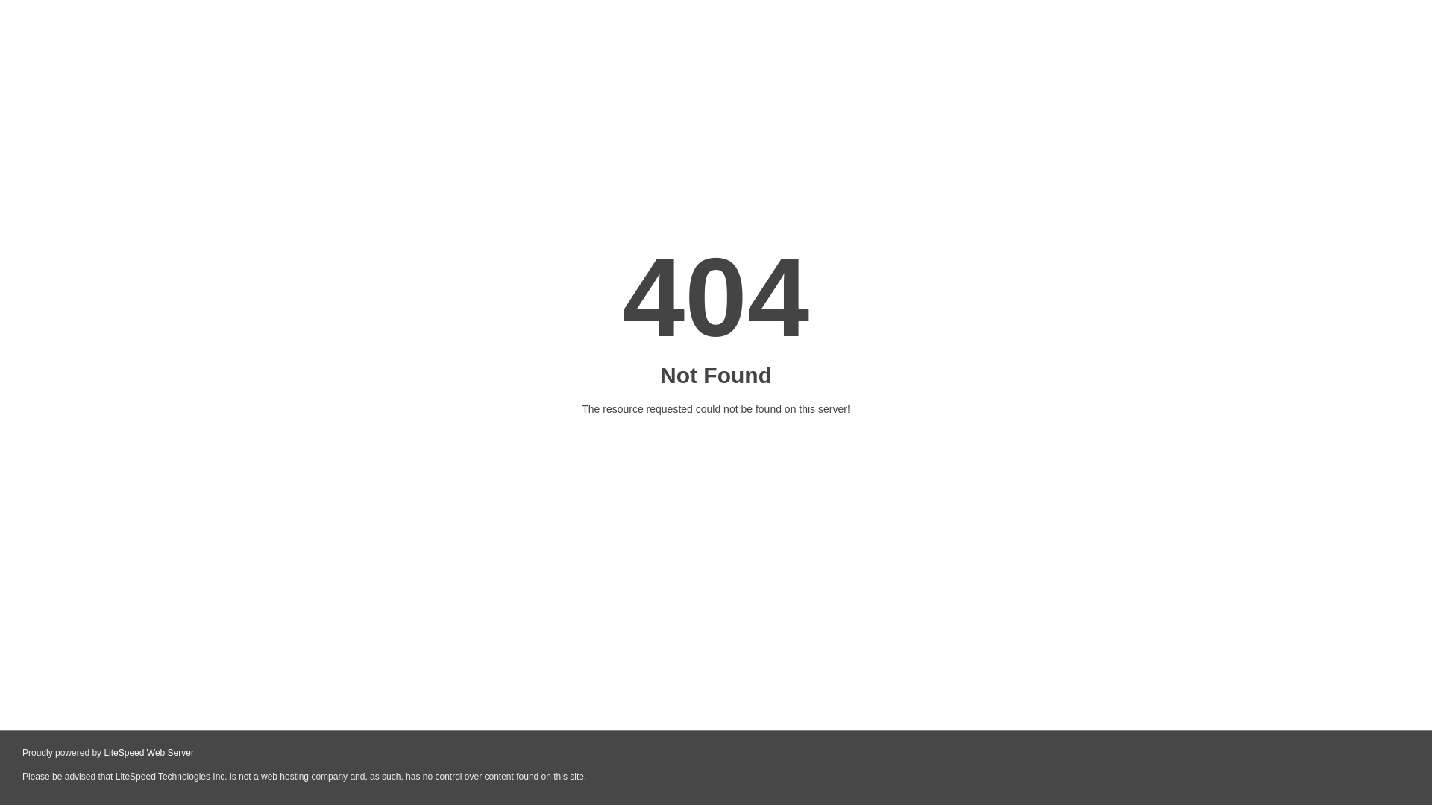  What do you see at coordinates (148, 753) in the screenshot?
I see `LiteSpeed Web Server` at bounding box center [148, 753].